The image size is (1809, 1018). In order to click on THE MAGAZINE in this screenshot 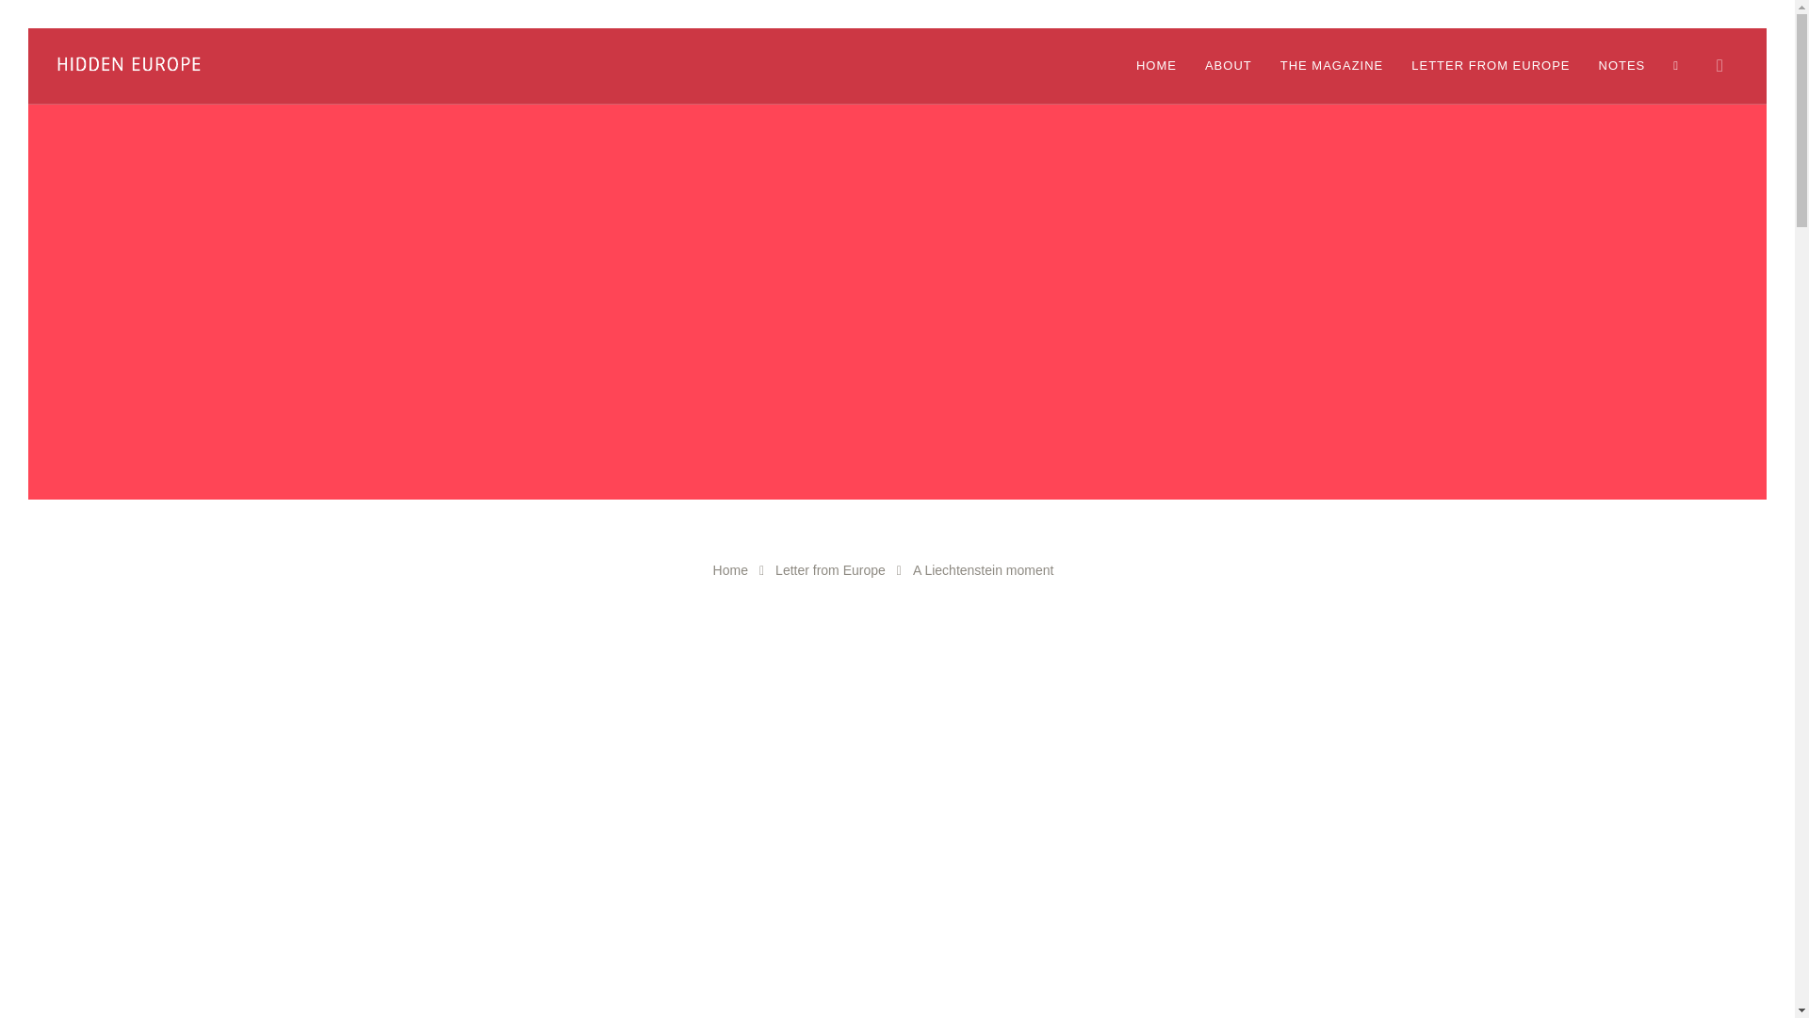, I will do `click(1332, 66)`.